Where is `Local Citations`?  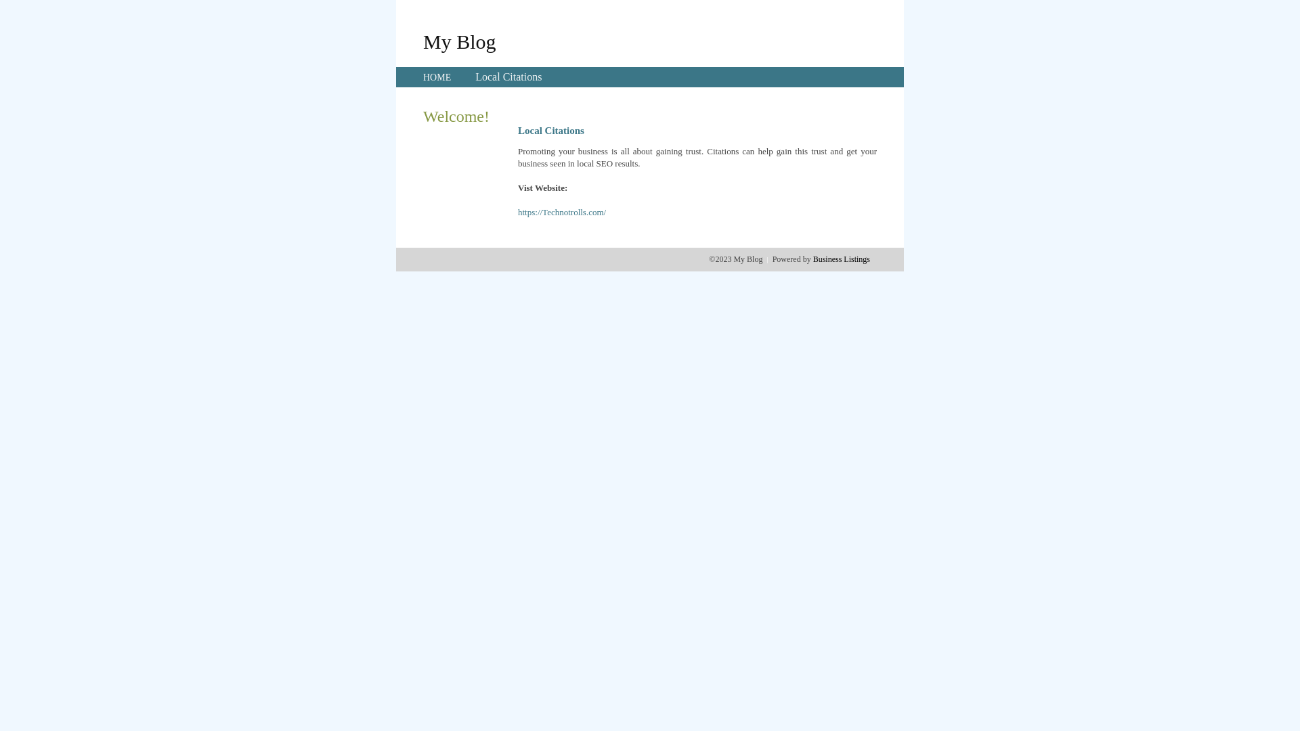 Local Citations is located at coordinates (508, 77).